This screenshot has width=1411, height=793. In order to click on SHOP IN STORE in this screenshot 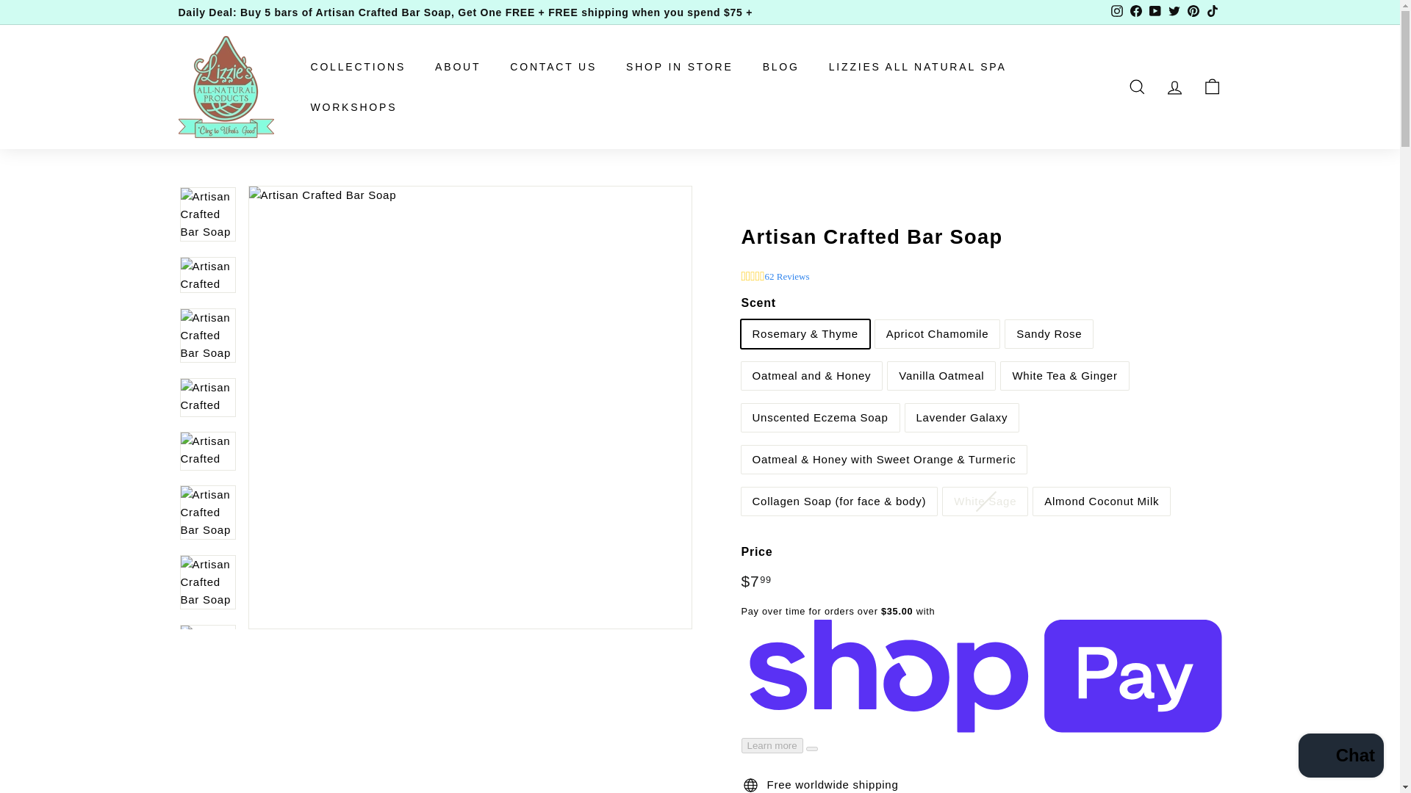, I will do `click(679, 66)`.